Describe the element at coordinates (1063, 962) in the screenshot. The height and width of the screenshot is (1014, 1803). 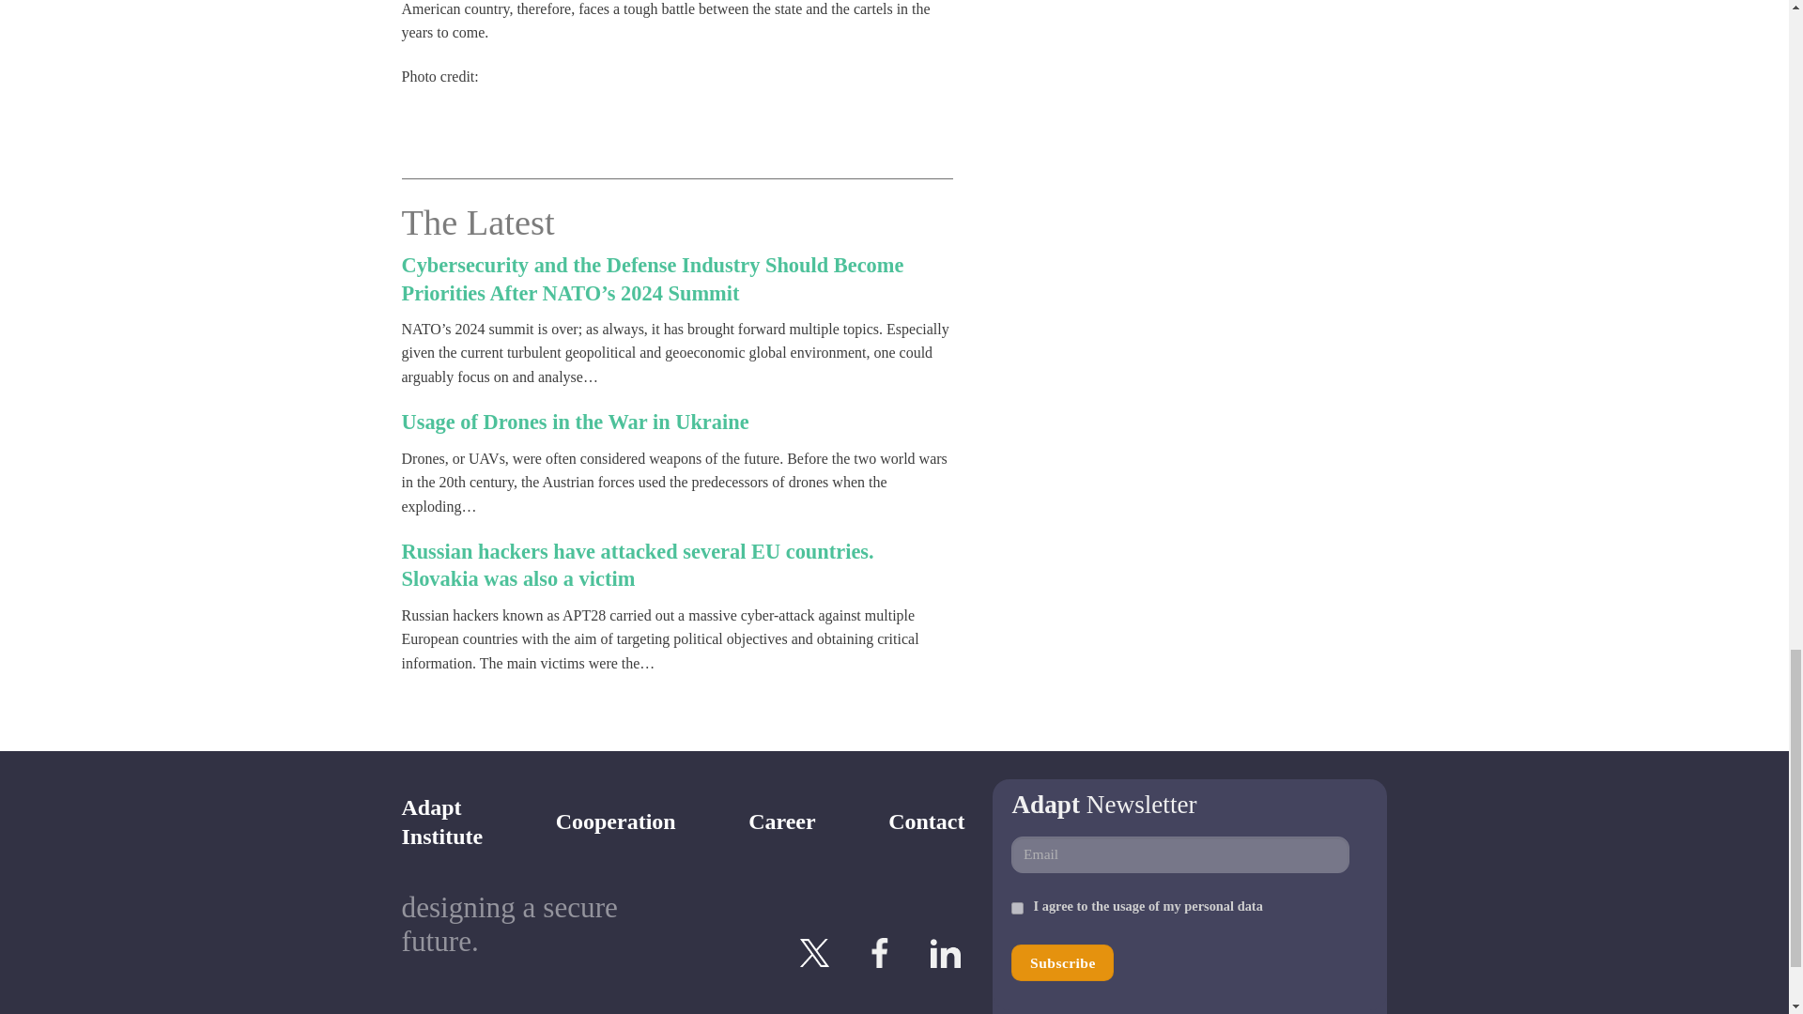
I see `Career` at that location.